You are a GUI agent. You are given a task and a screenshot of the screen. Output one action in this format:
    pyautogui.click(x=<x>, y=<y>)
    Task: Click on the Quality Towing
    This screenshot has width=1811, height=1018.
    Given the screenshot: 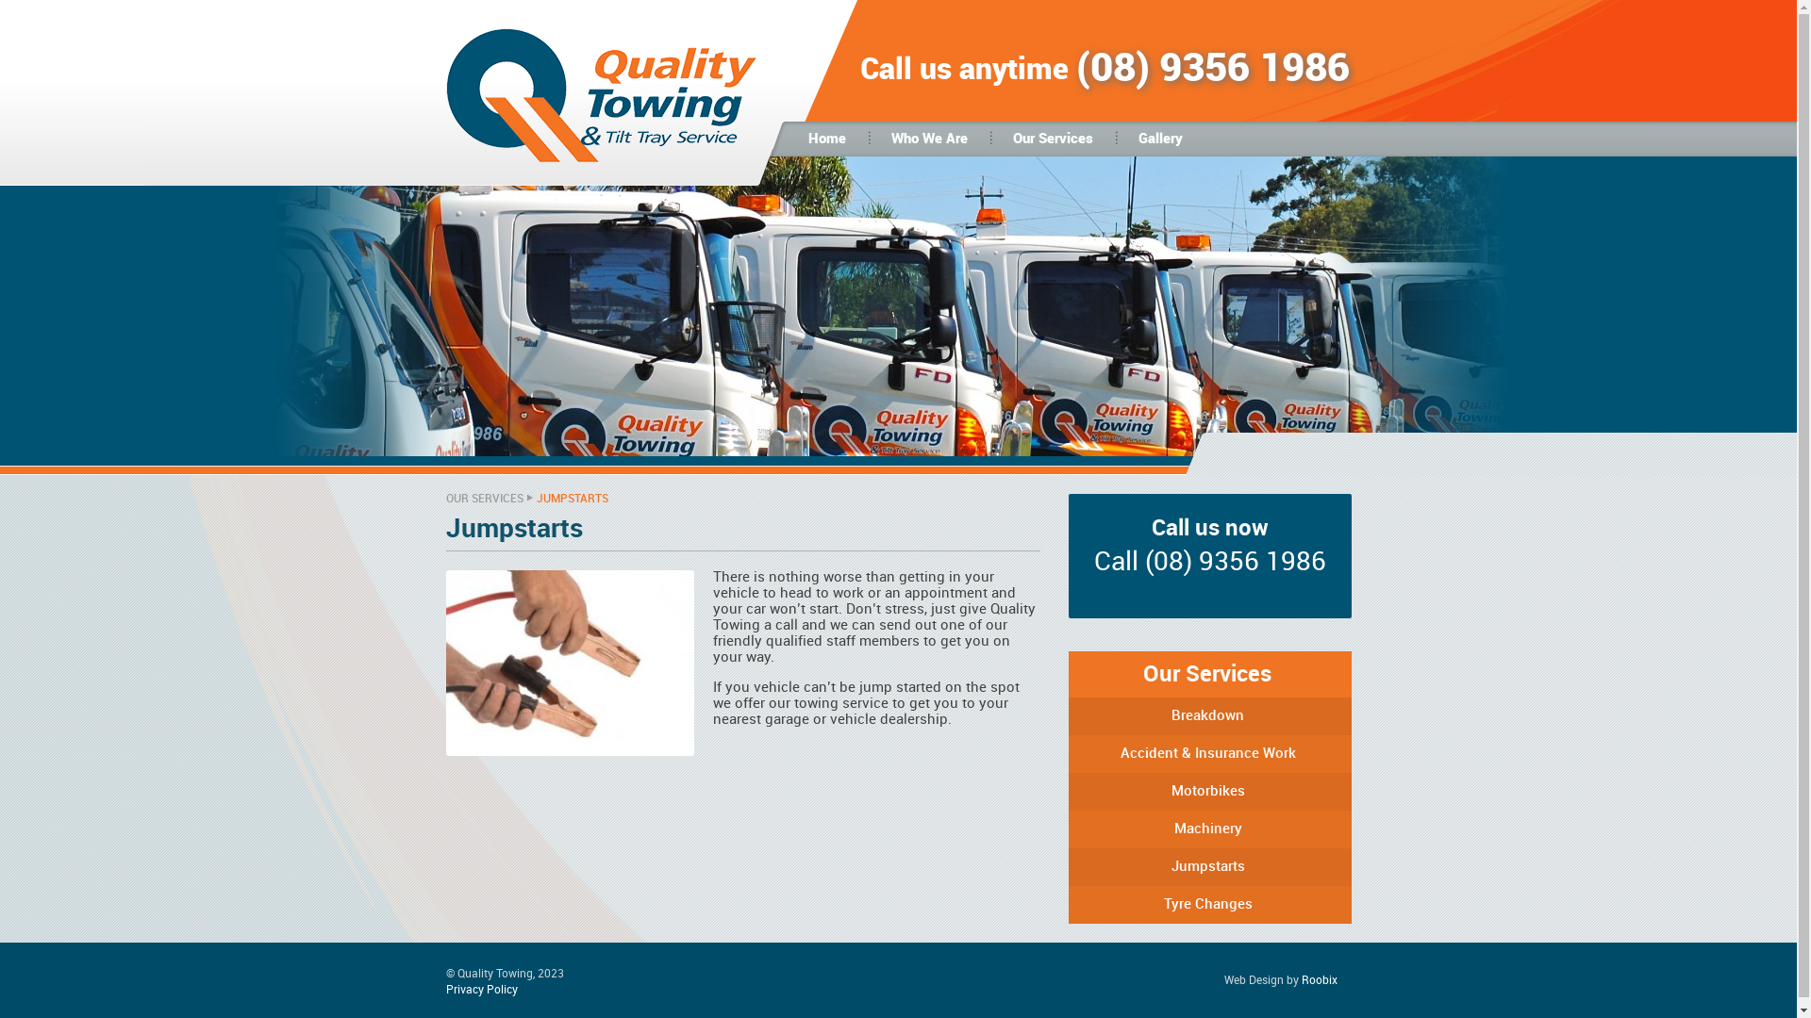 What is the action you would take?
    pyautogui.click(x=602, y=160)
    